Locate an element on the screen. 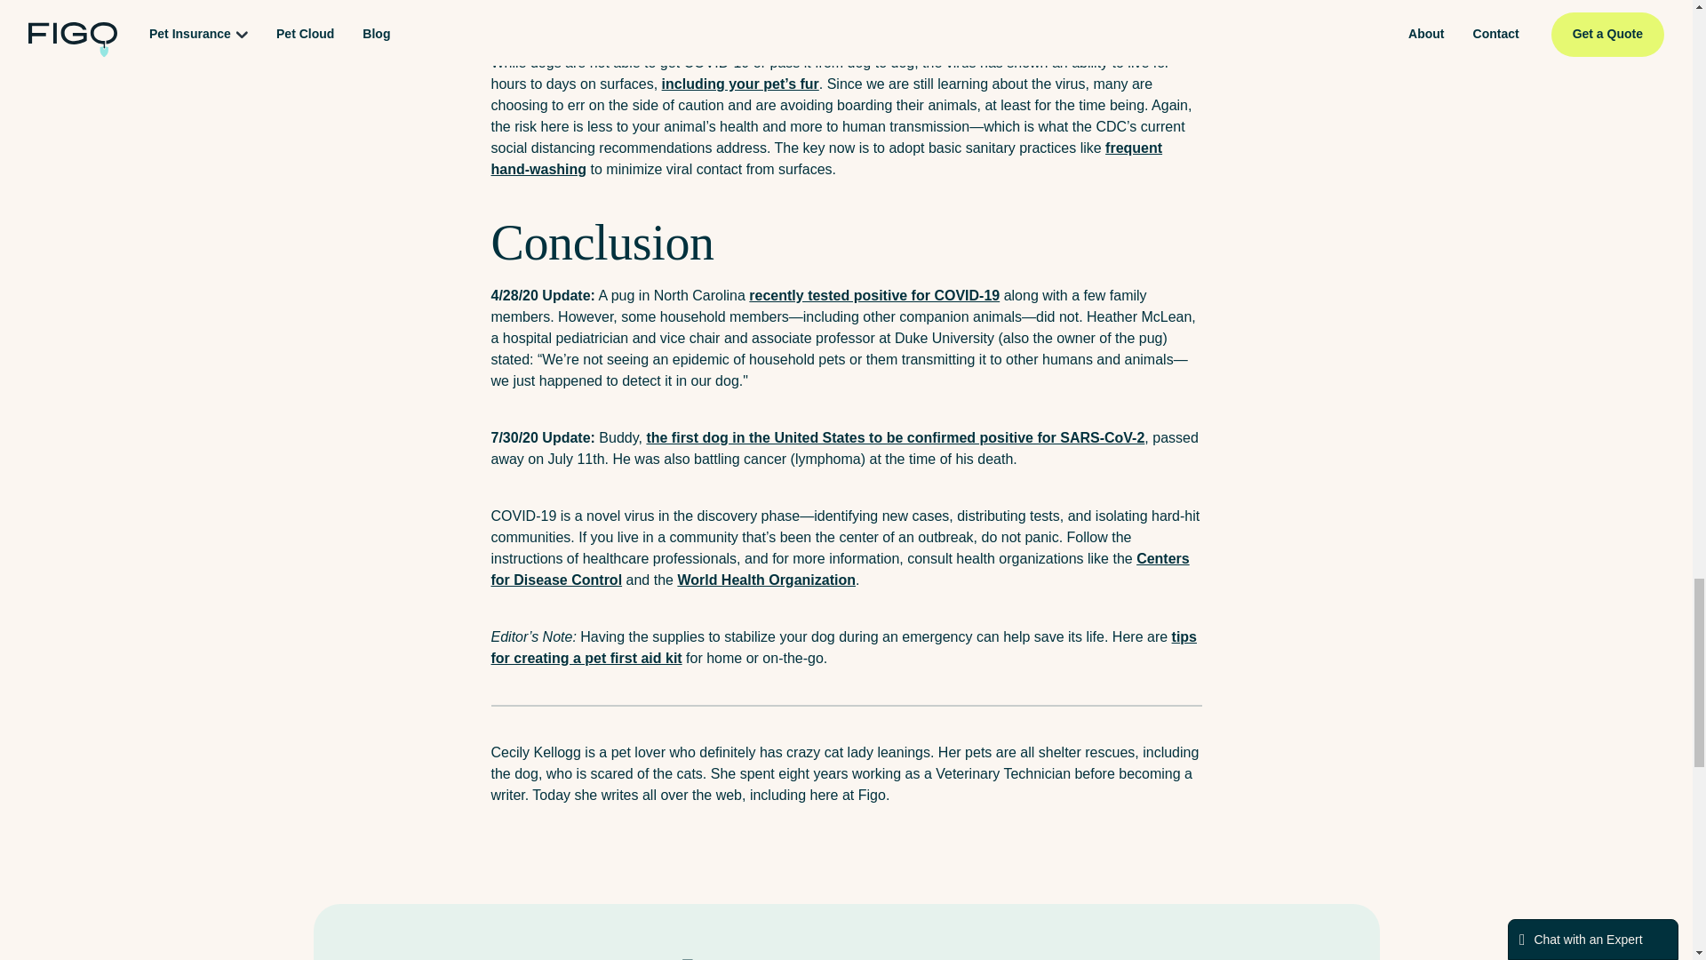 This screenshot has height=960, width=1706. recently tested positive for COVID-19 is located at coordinates (874, 295).